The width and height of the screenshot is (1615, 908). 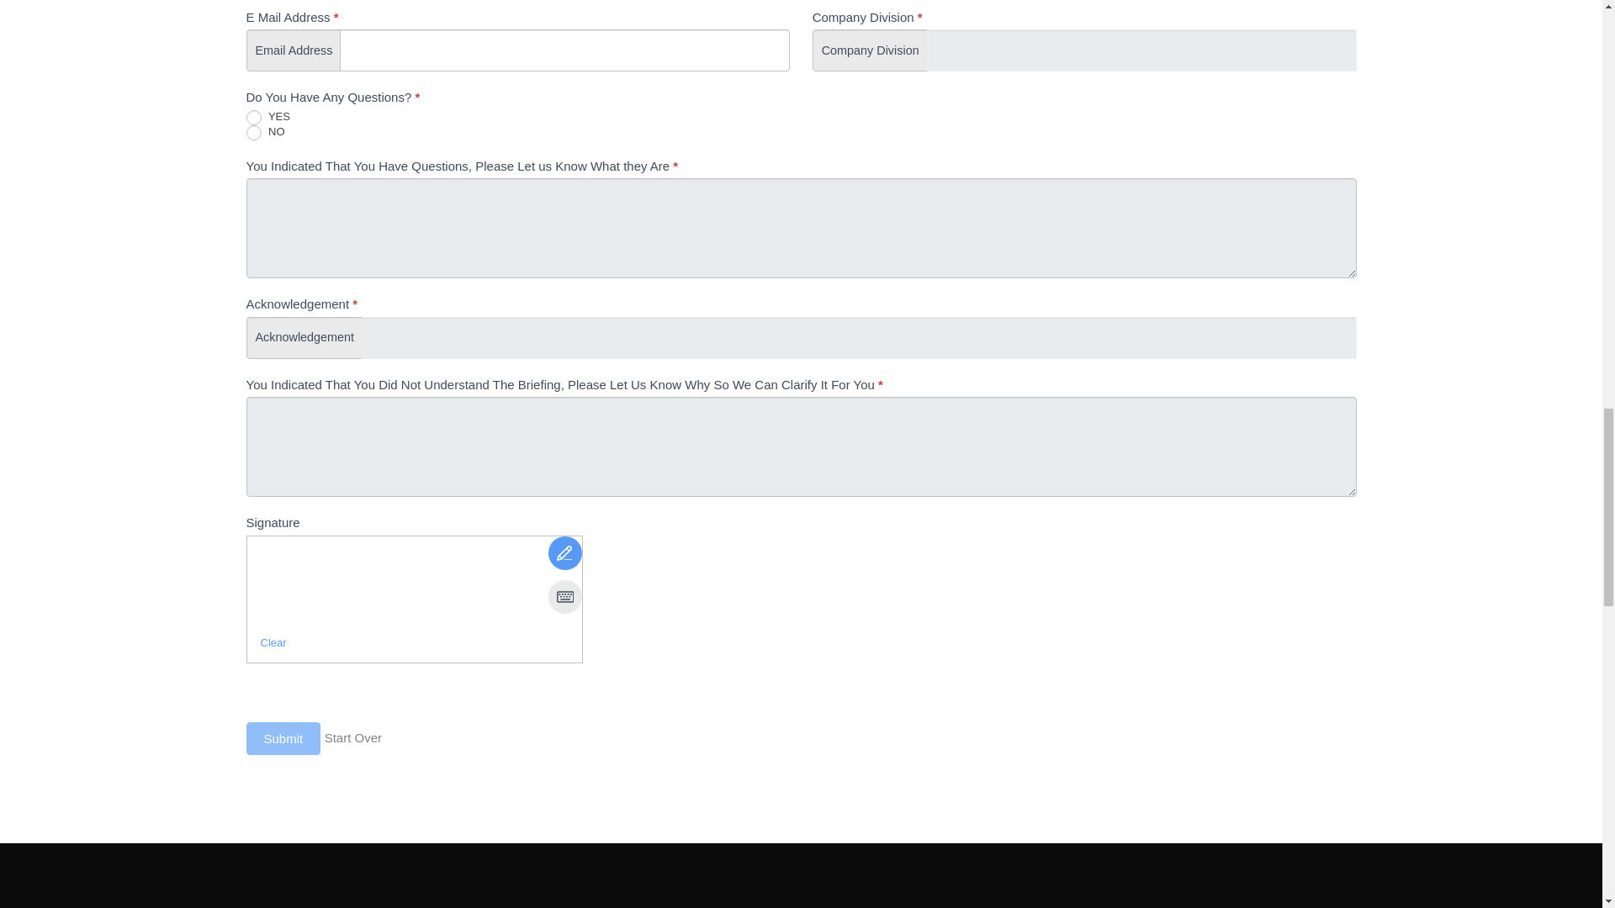 I want to click on NO, so click(x=252, y=133).